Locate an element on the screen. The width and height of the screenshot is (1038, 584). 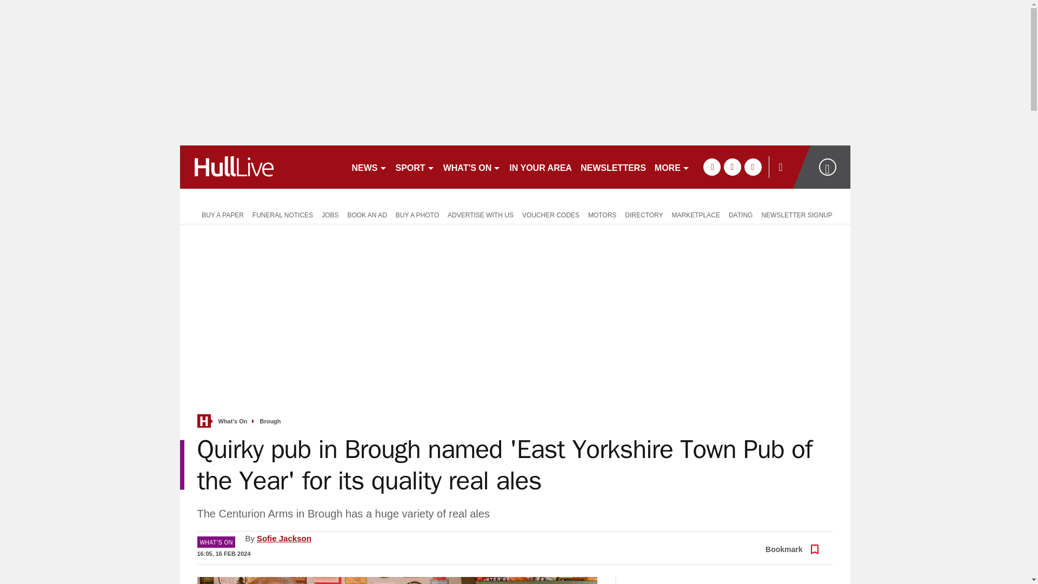
NEWS is located at coordinates (369, 167).